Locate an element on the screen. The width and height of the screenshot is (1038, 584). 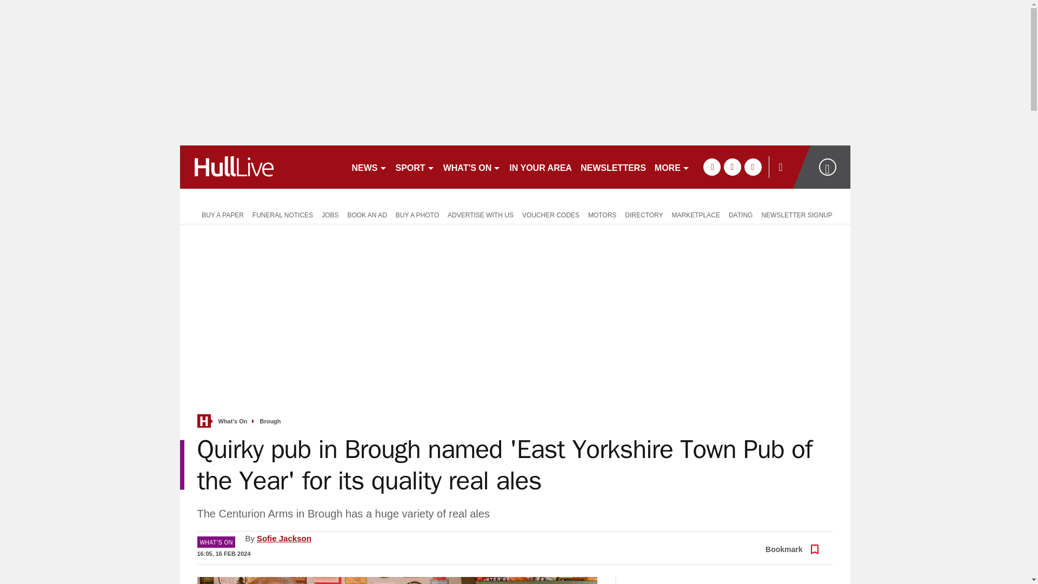
NEWS is located at coordinates (369, 167).